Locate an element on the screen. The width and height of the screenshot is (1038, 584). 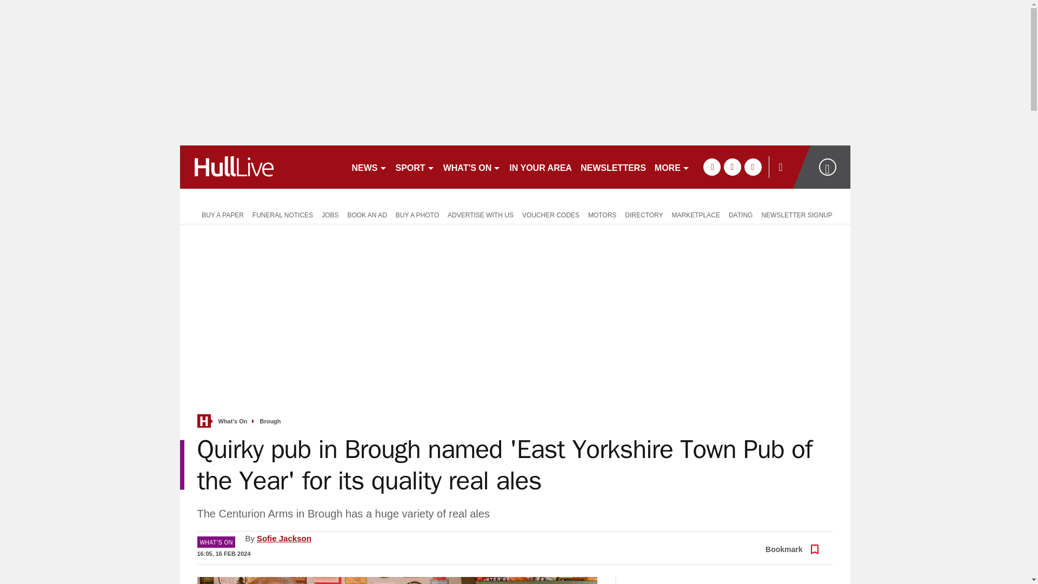
NEWS is located at coordinates (369, 167).